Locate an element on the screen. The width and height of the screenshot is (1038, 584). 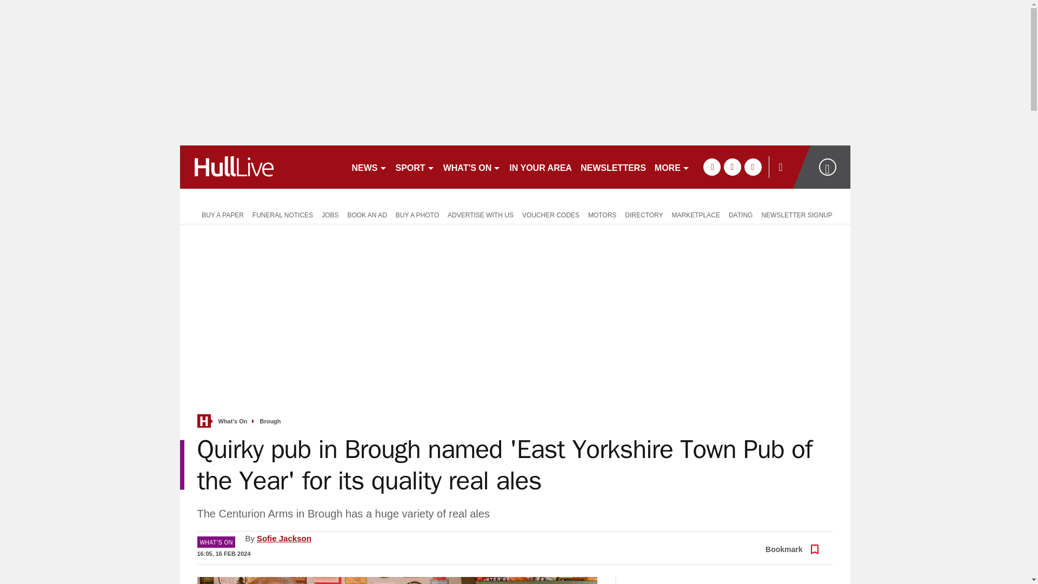
NEWS is located at coordinates (369, 167).